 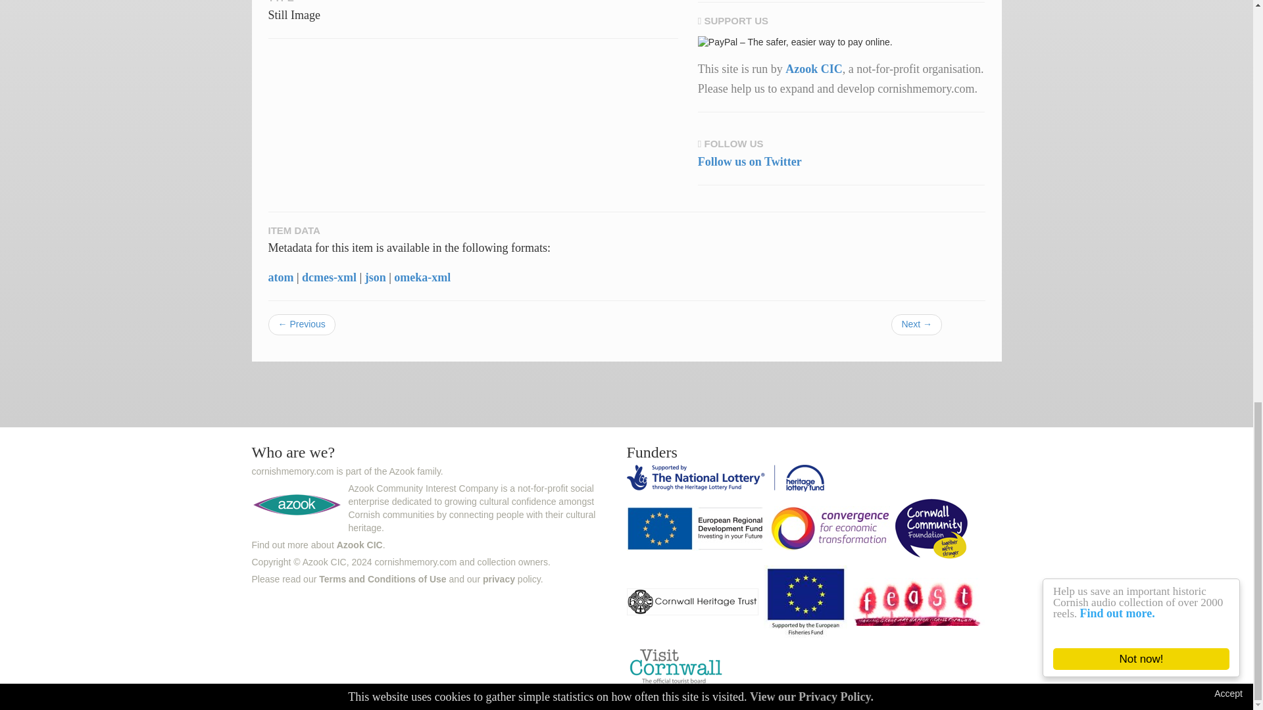 I want to click on atom, so click(x=281, y=277).